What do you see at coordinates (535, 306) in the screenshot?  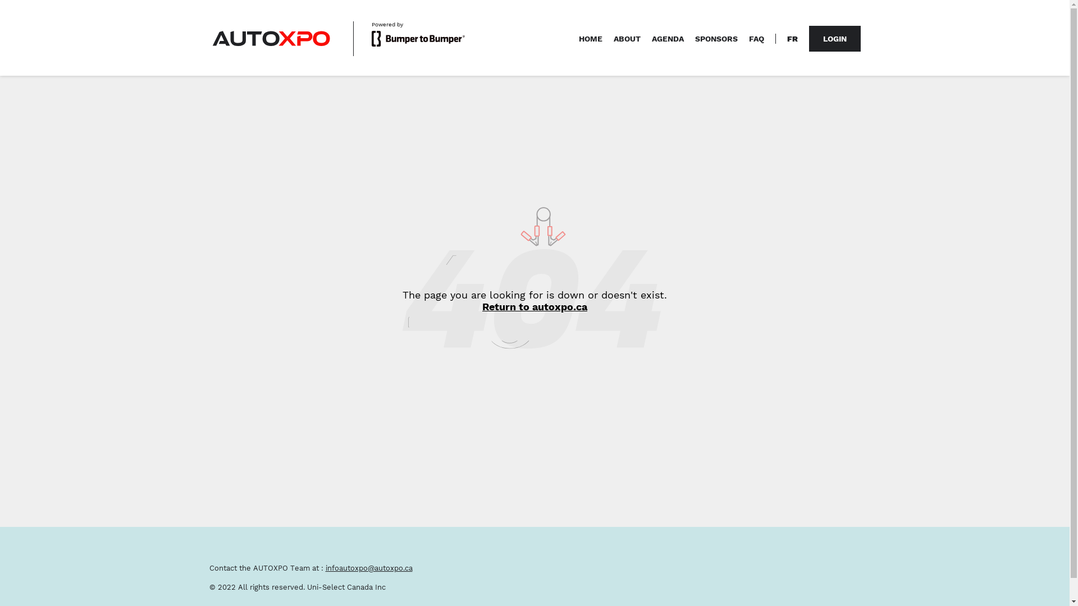 I see `Return to autoxpo.ca` at bounding box center [535, 306].